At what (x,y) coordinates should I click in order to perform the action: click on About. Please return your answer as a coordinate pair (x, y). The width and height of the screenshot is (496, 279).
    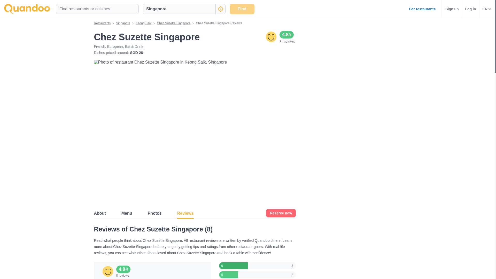
    Looking at the image, I should click on (100, 213).